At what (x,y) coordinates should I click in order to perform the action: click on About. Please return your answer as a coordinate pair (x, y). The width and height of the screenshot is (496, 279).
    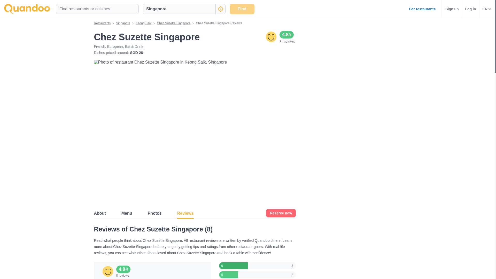
    Looking at the image, I should click on (100, 213).